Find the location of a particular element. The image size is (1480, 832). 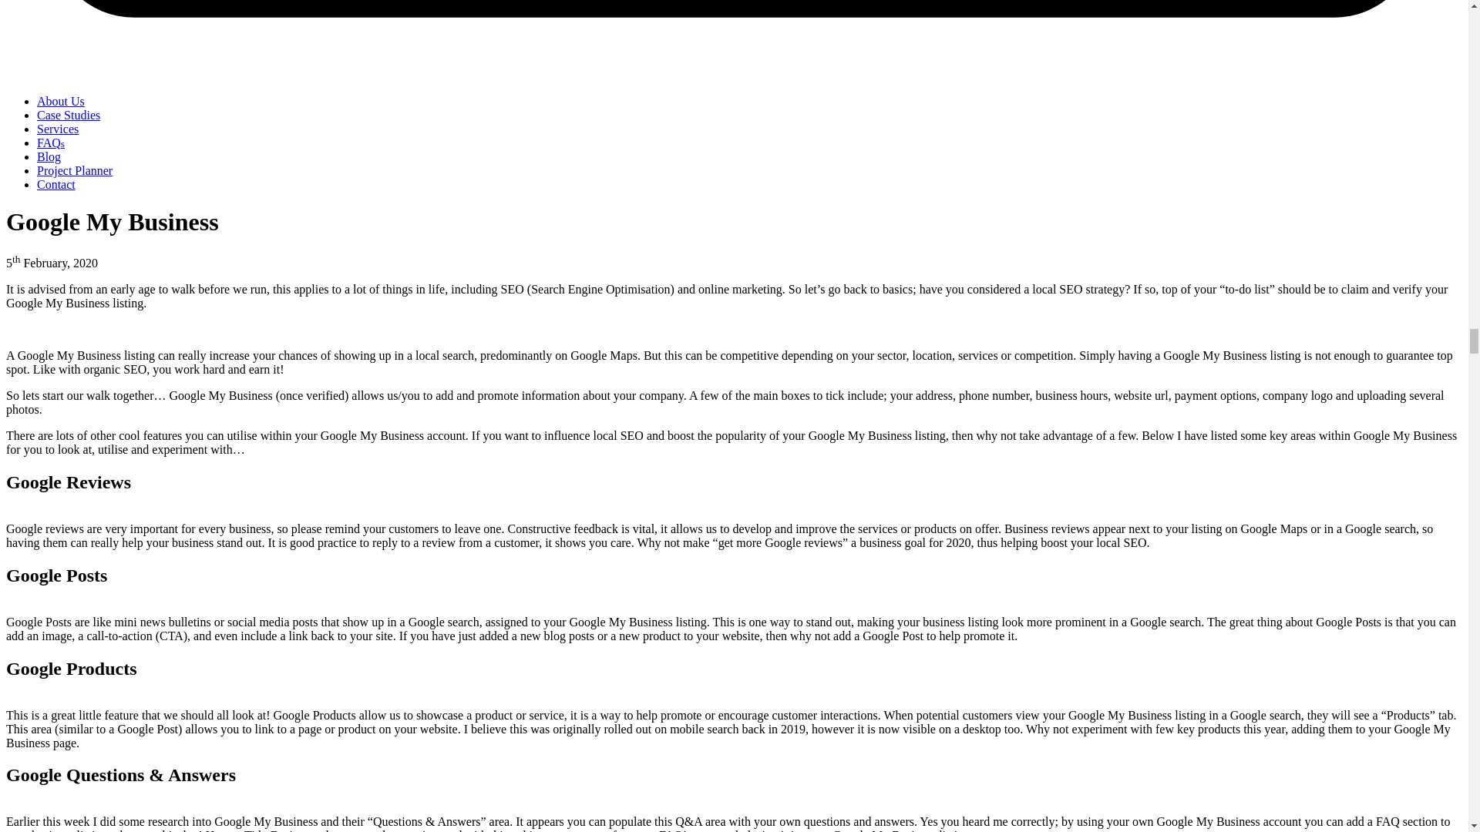

Project Planner is located at coordinates (74, 170).